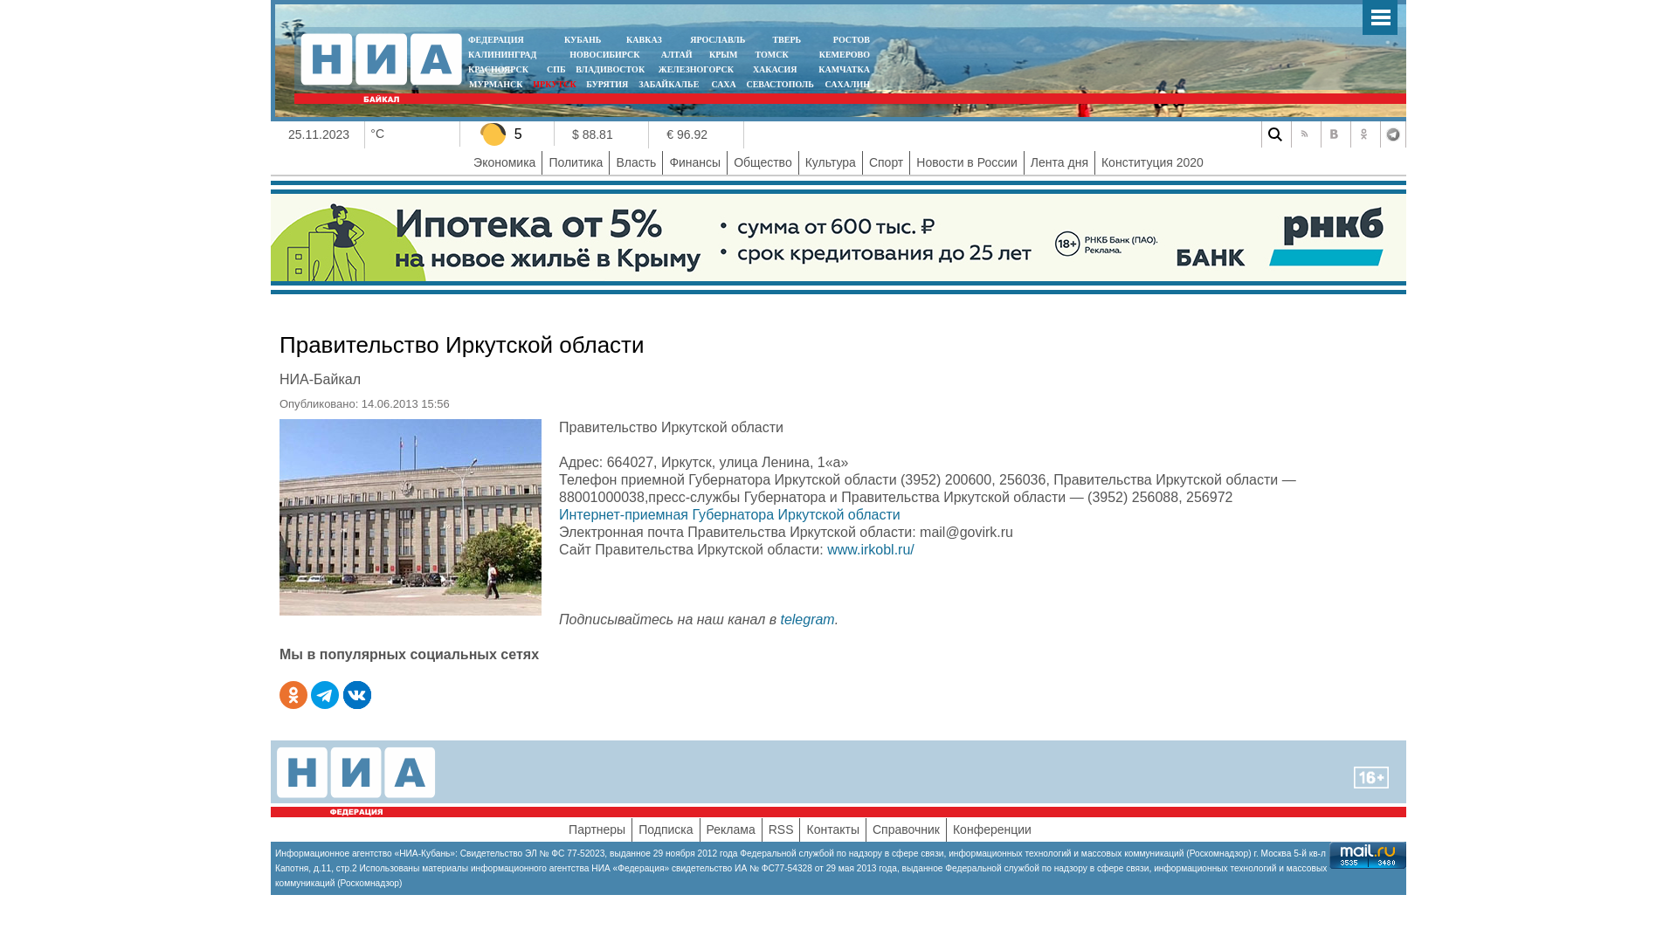  I want to click on Telegram, so click(1393, 134).